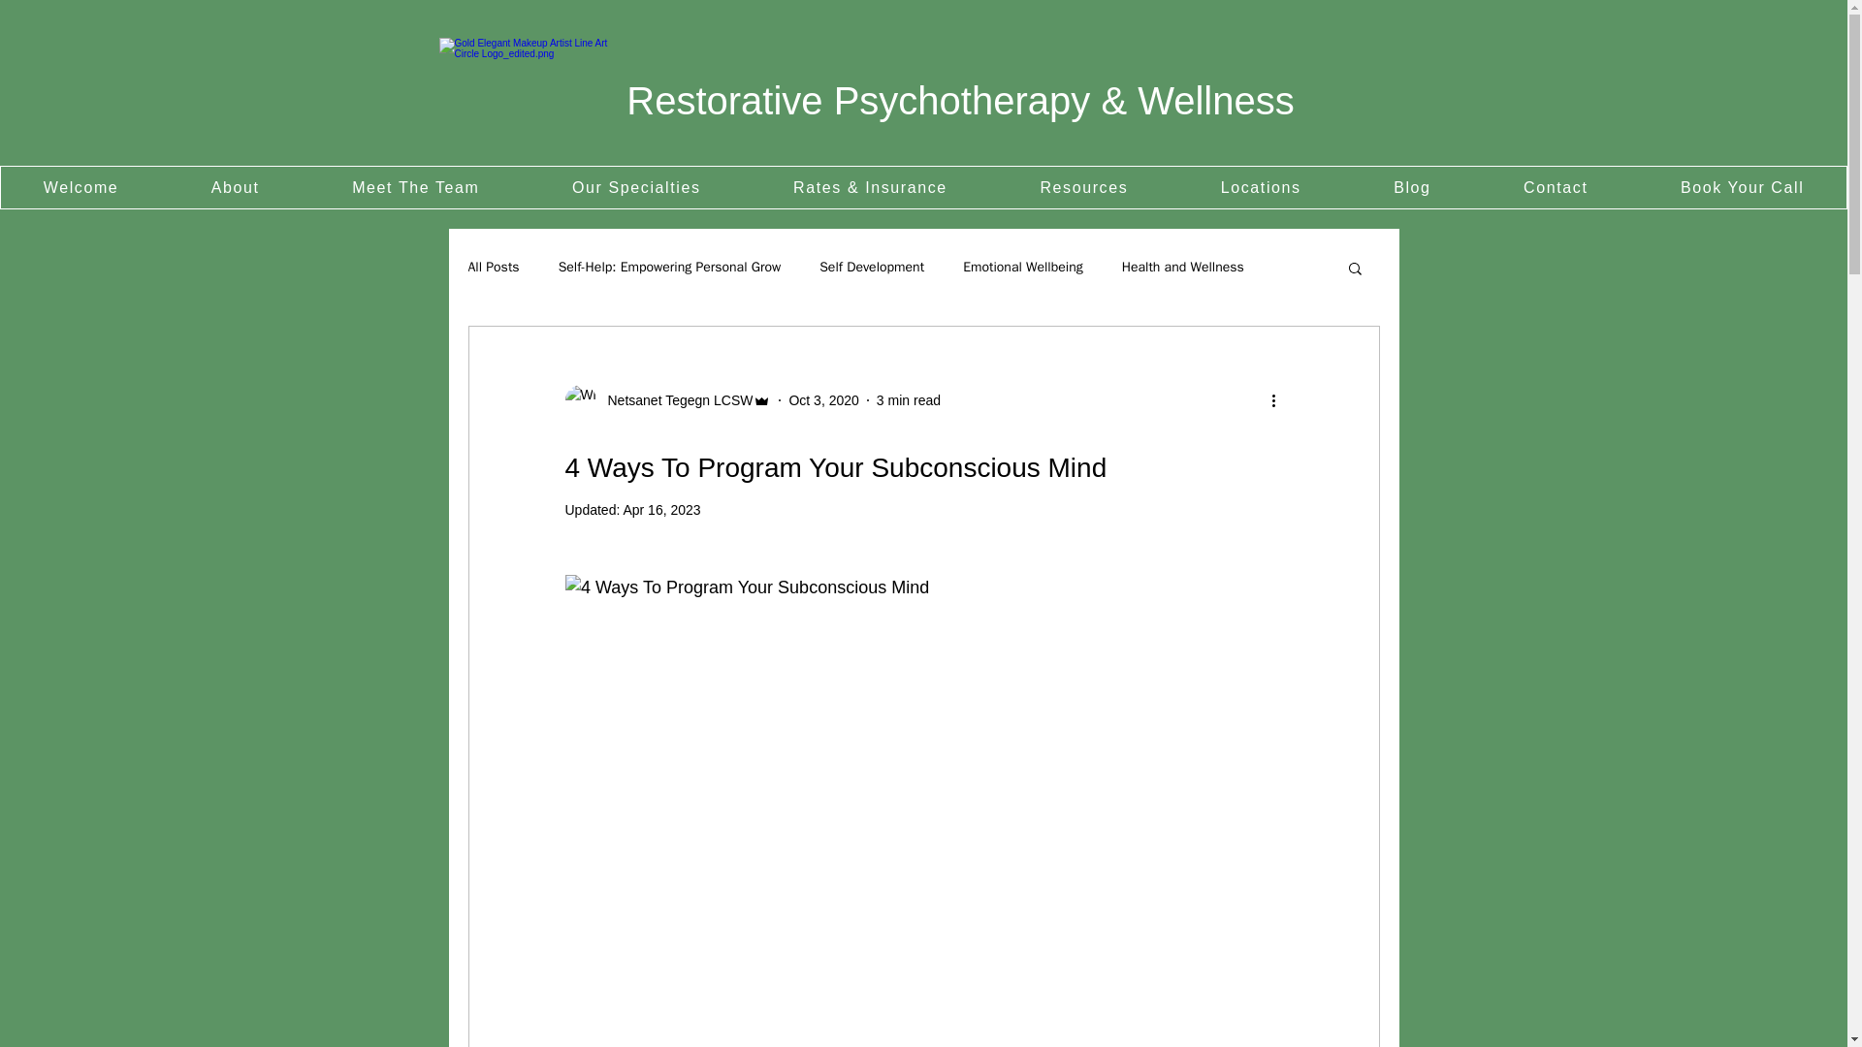 Image resolution: width=1862 pixels, height=1047 pixels. What do you see at coordinates (235, 186) in the screenshot?
I see `About` at bounding box center [235, 186].